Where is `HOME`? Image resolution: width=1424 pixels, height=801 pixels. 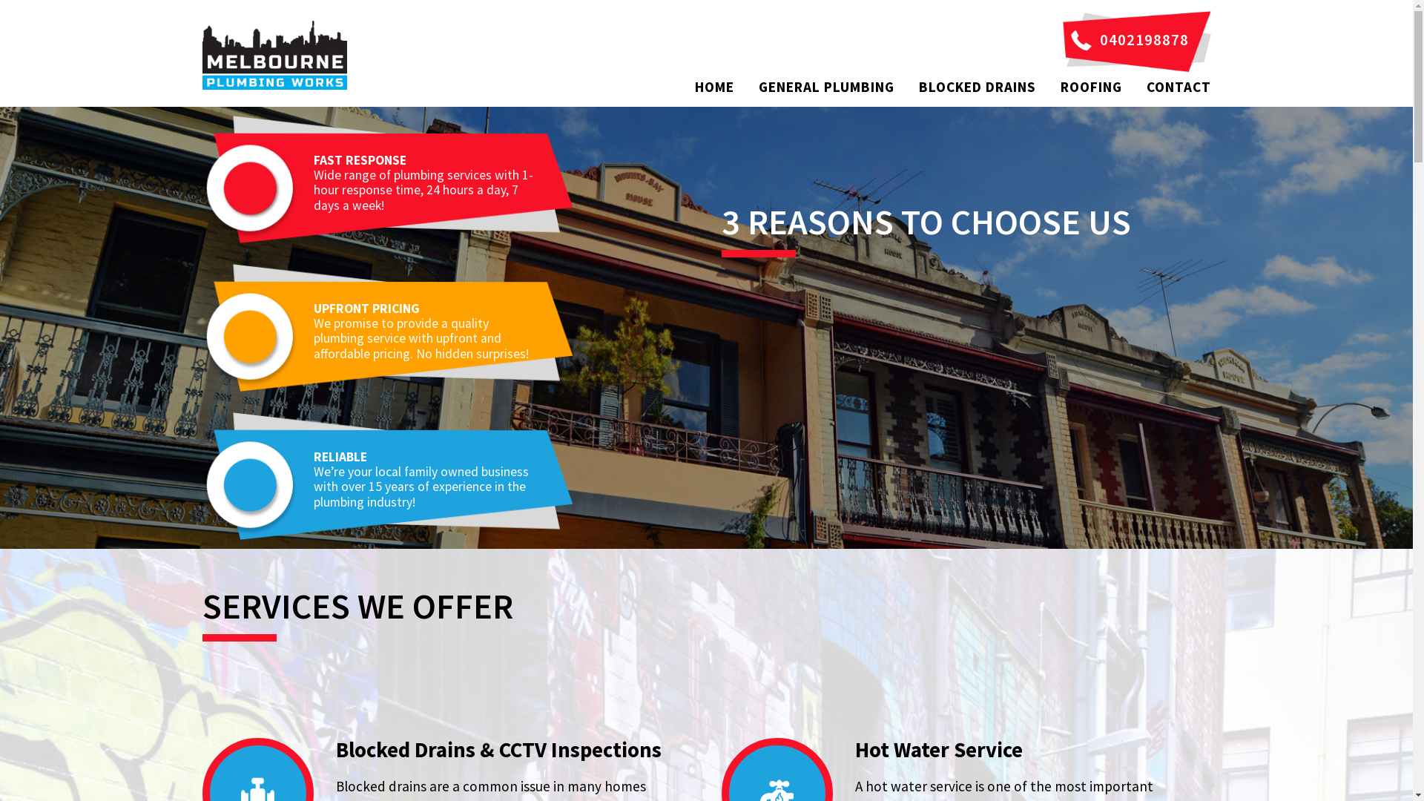 HOME is located at coordinates (713, 87).